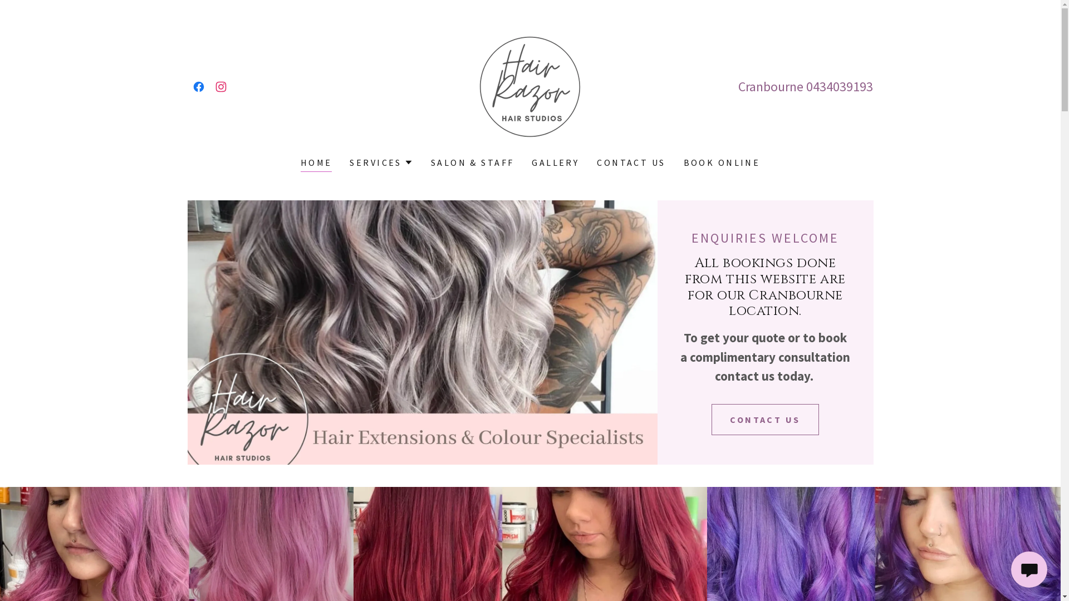 The width and height of the screenshot is (1069, 601). I want to click on SALON & STAFF, so click(473, 162).